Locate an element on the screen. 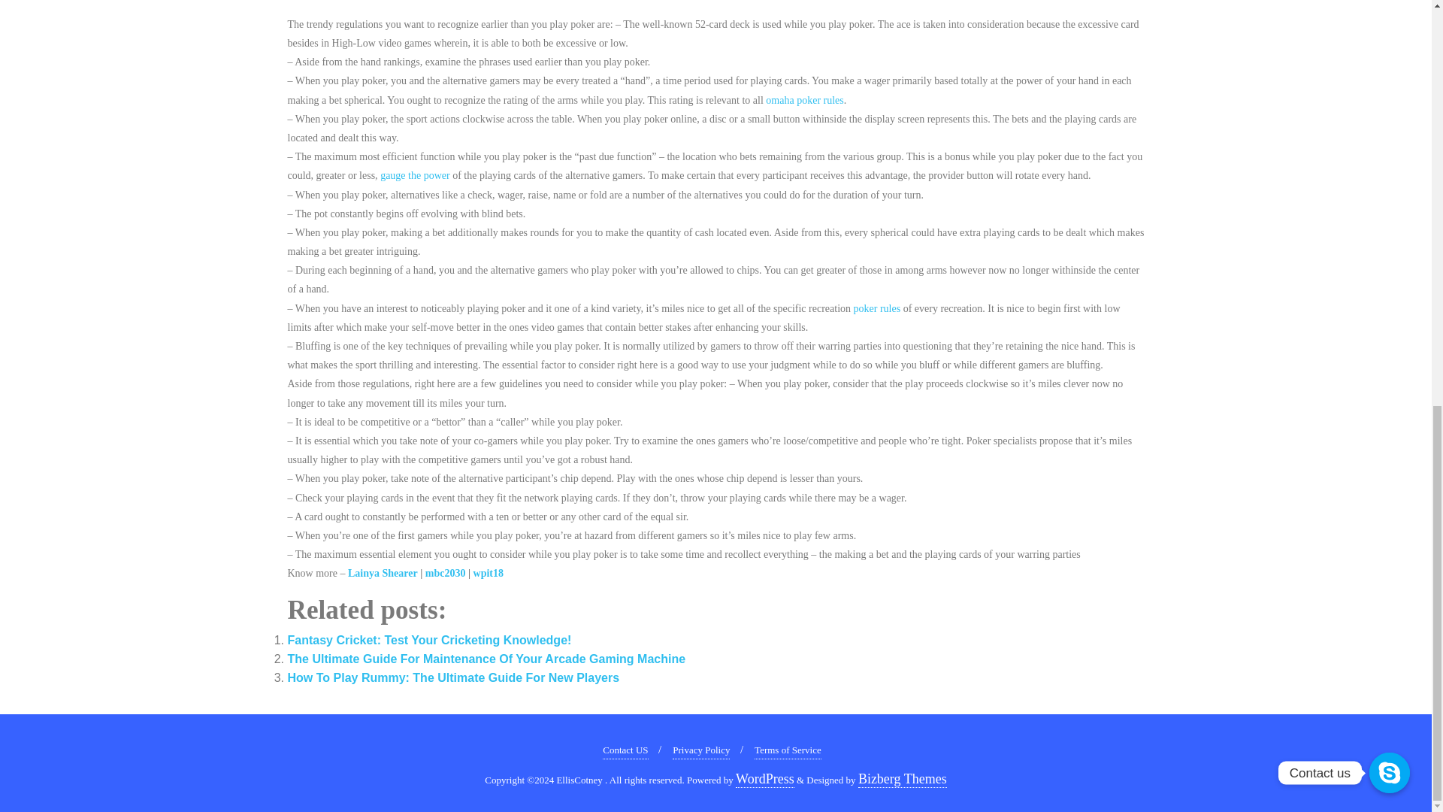 The width and height of the screenshot is (1443, 812). mbc2030 is located at coordinates (446, 573).